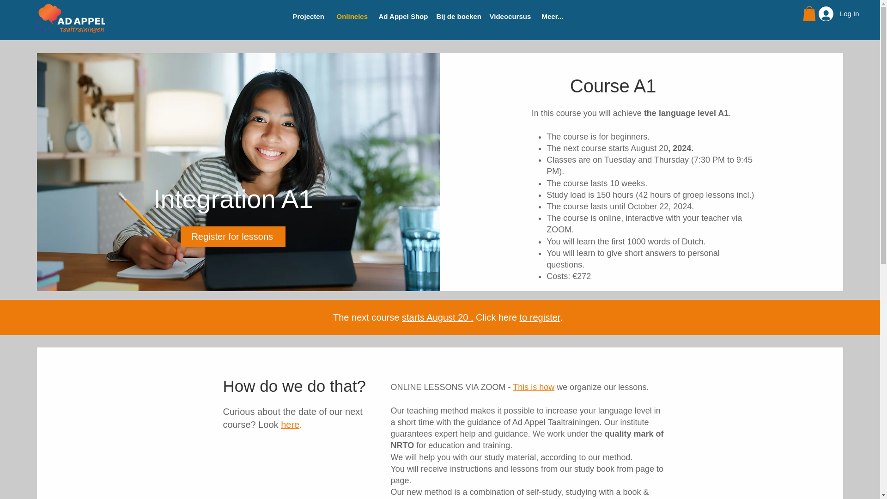 The height and width of the screenshot is (499, 887). I want to click on Videocursus, so click(508, 16).